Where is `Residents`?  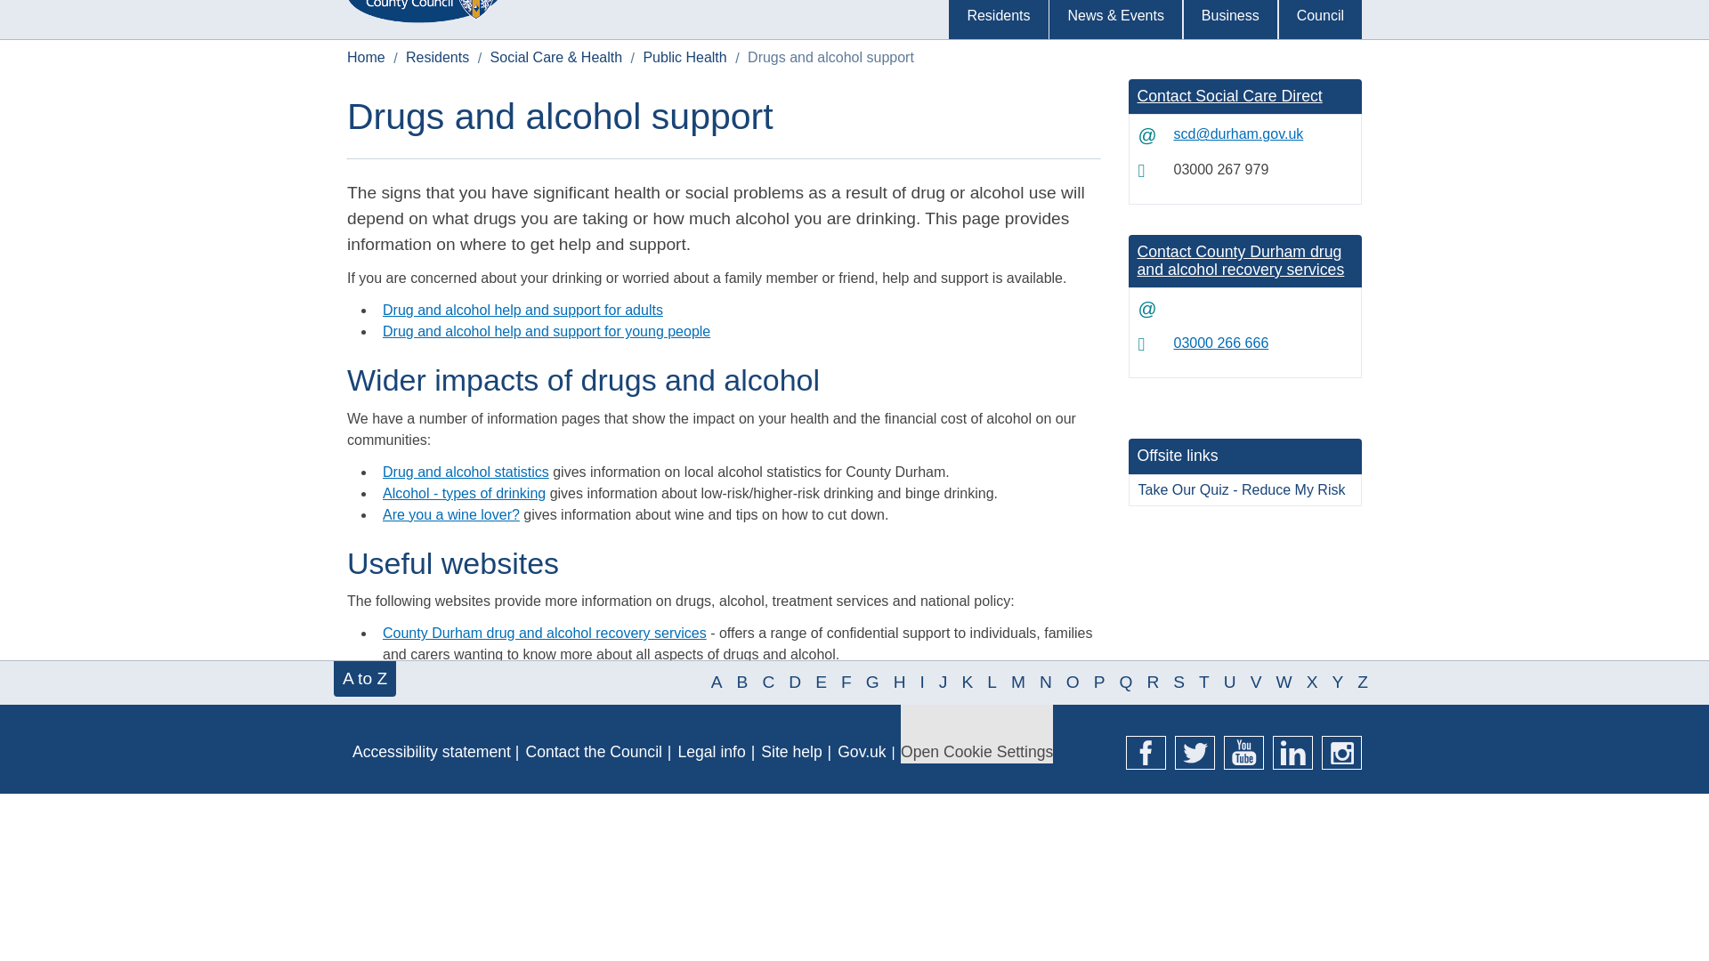 Residents is located at coordinates (437, 57).